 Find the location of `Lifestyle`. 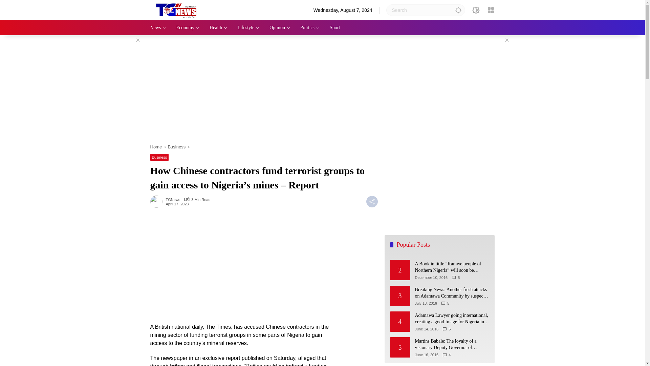

Lifestyle is located at coordinates (248, 28).